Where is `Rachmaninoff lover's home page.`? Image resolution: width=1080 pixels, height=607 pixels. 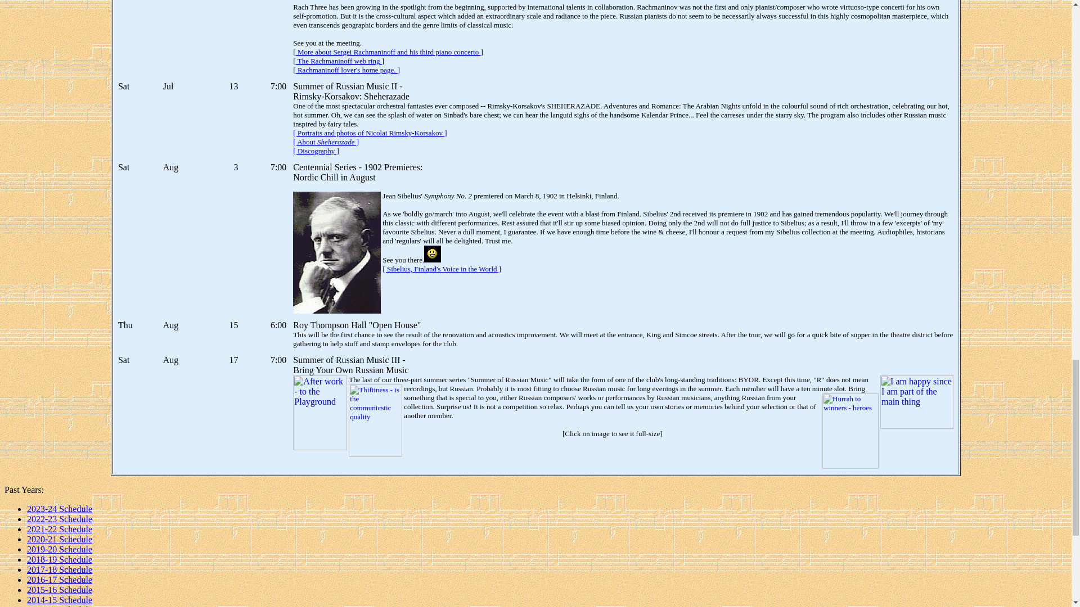
Rachmaninoff lover's home page. is located at coordinates (346, 70).